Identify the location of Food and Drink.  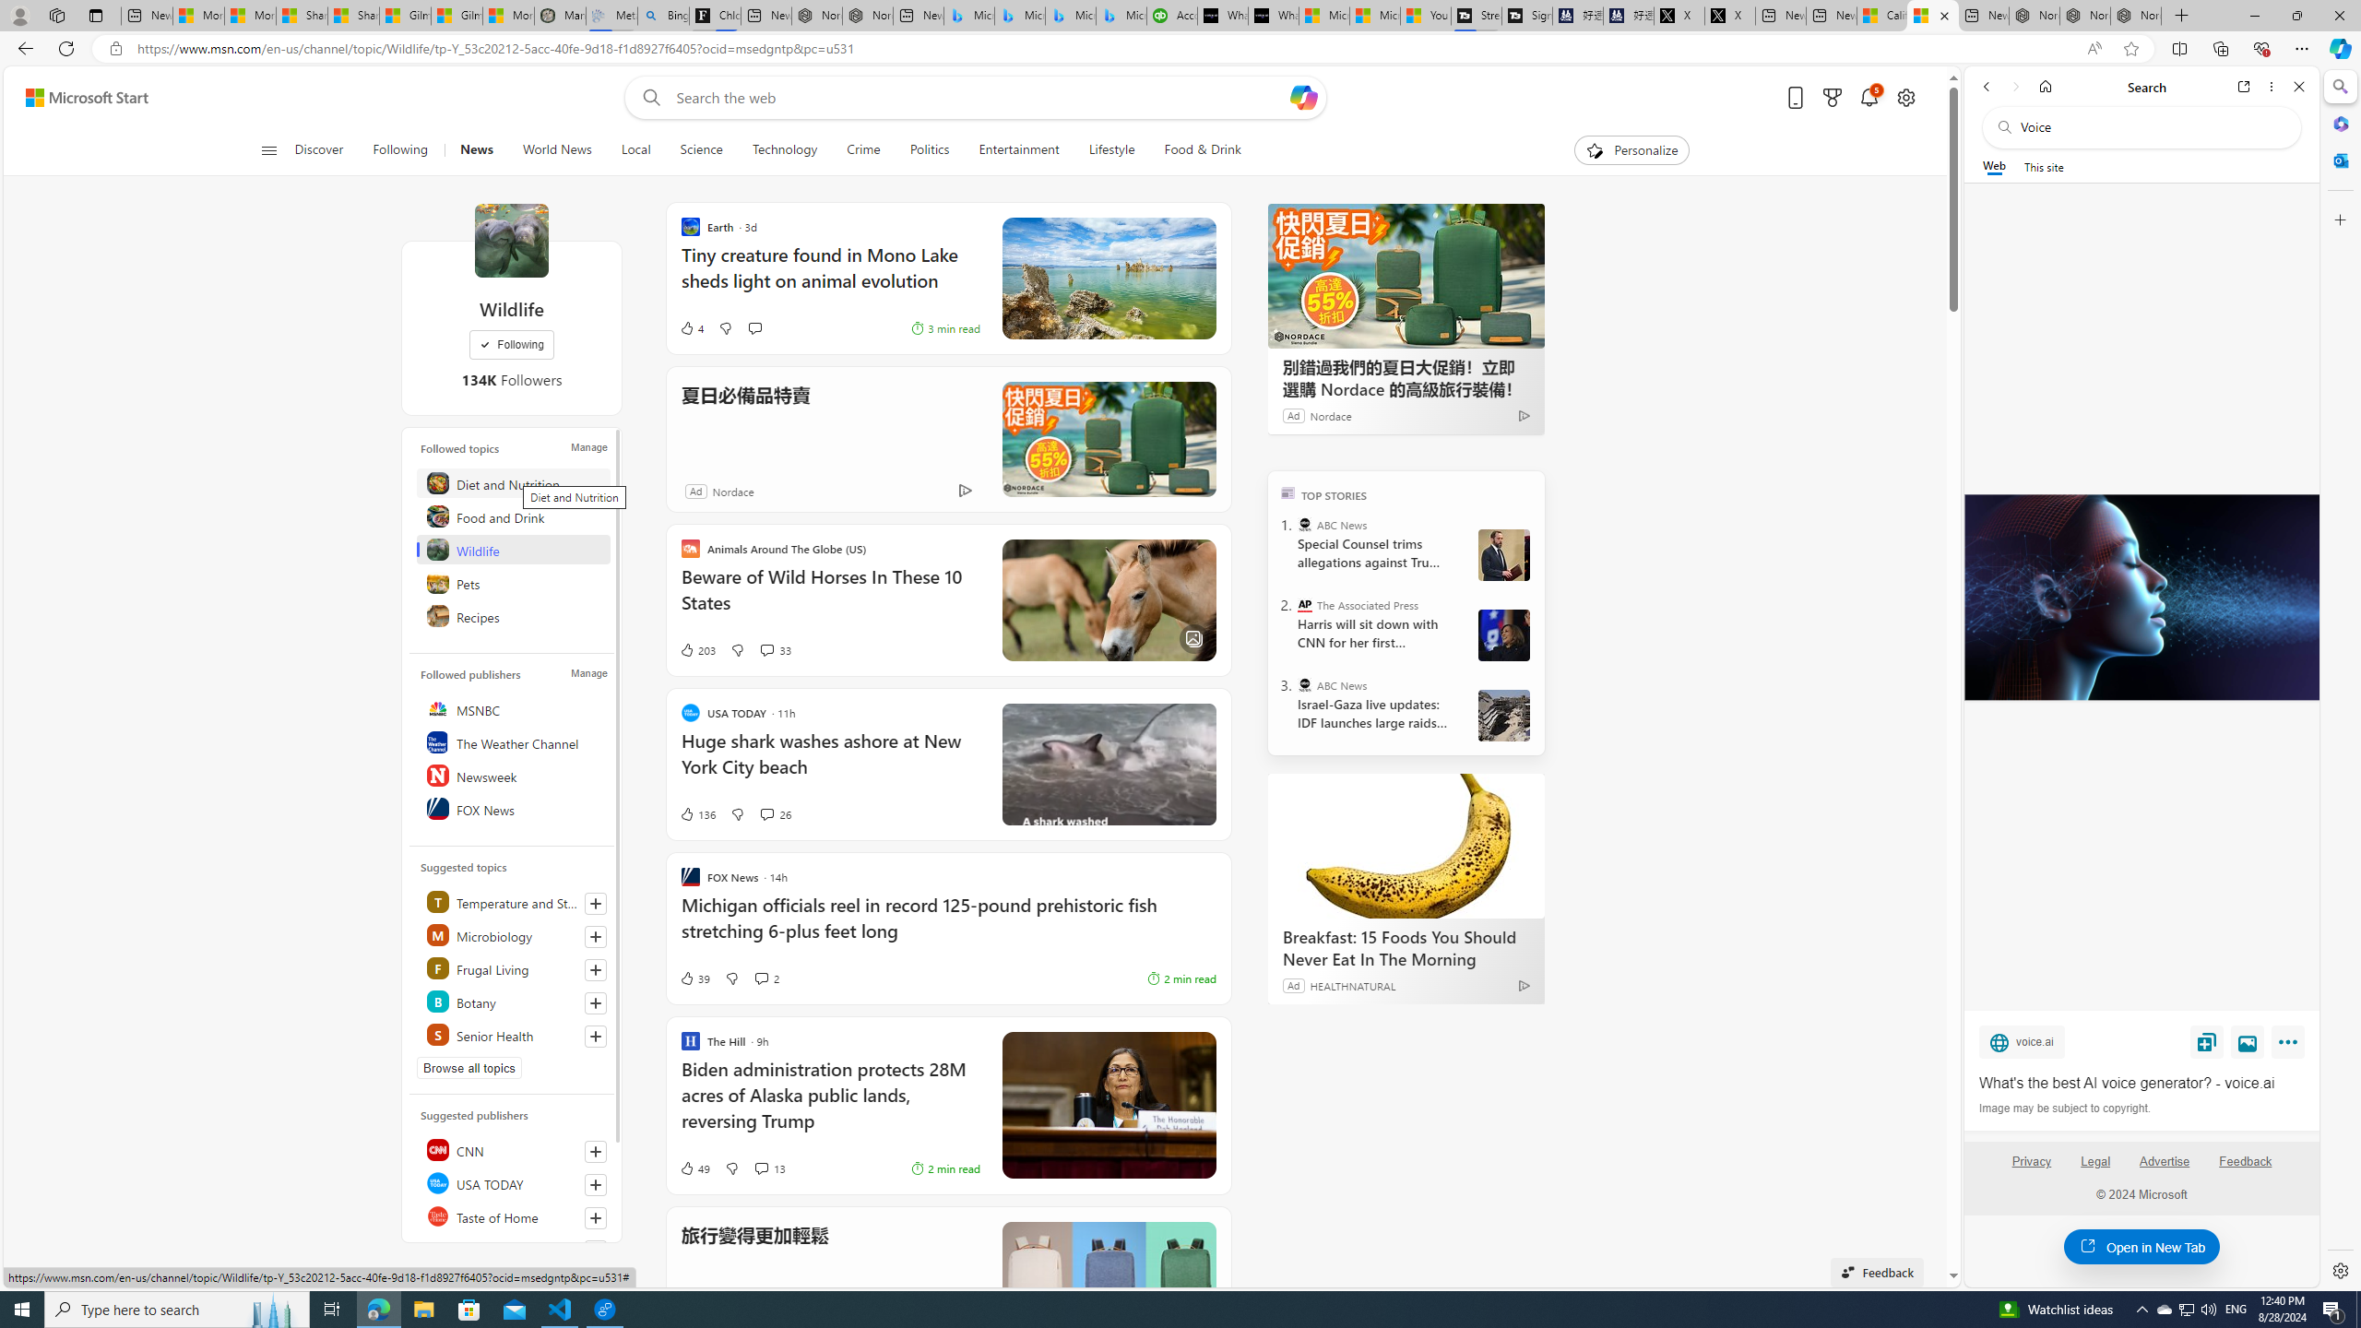
(515, 516).